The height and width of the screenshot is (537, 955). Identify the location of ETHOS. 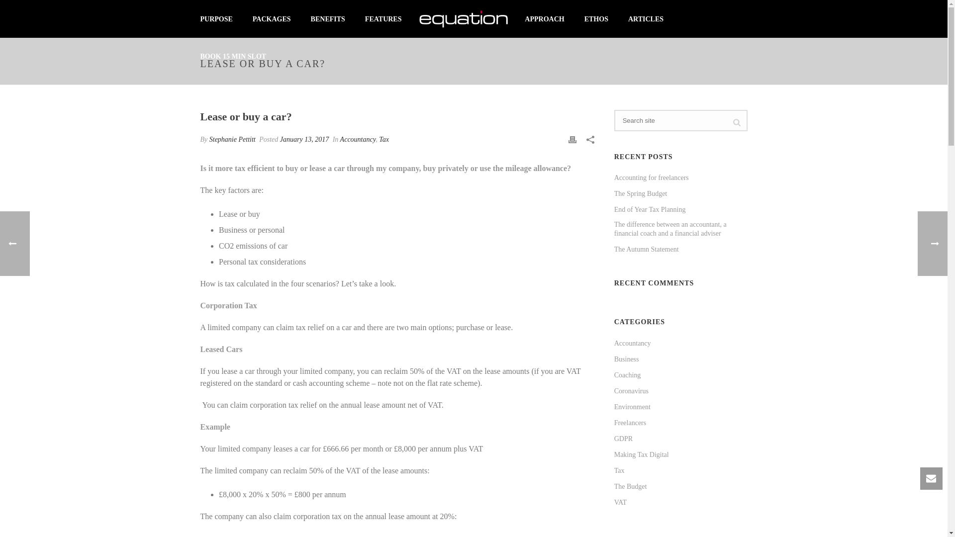
(596, 19).